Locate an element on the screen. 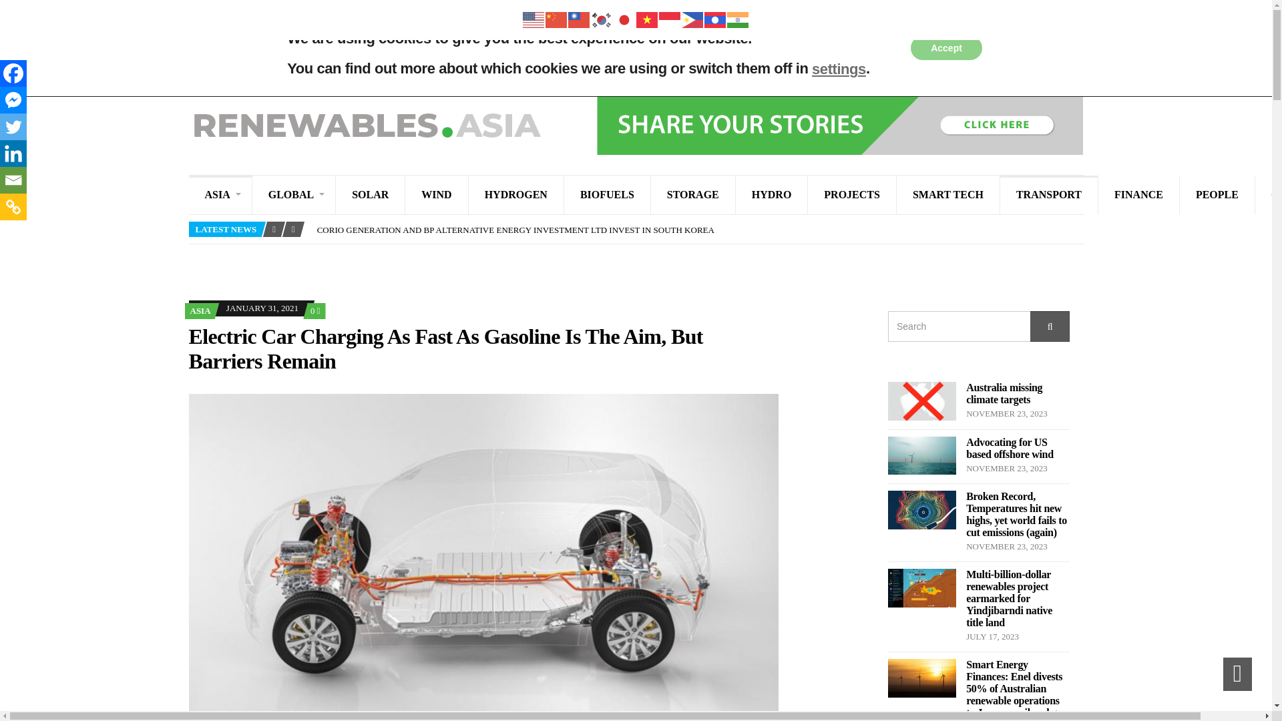 The image size is (1282, 721). Indonesian is located at coordinates (669, 19).